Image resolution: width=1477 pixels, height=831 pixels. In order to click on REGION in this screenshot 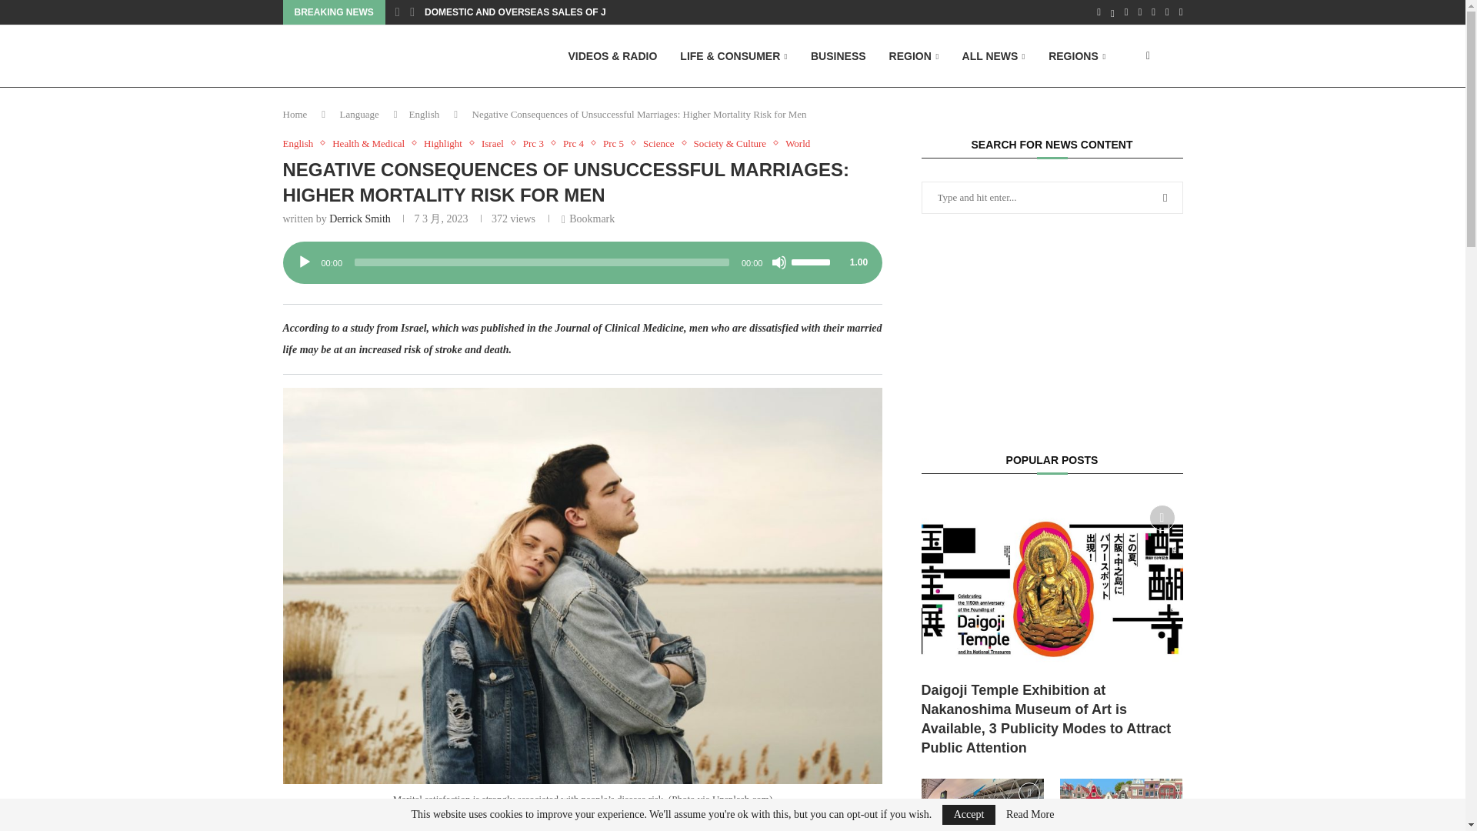, I will do `click(914, 57)`.